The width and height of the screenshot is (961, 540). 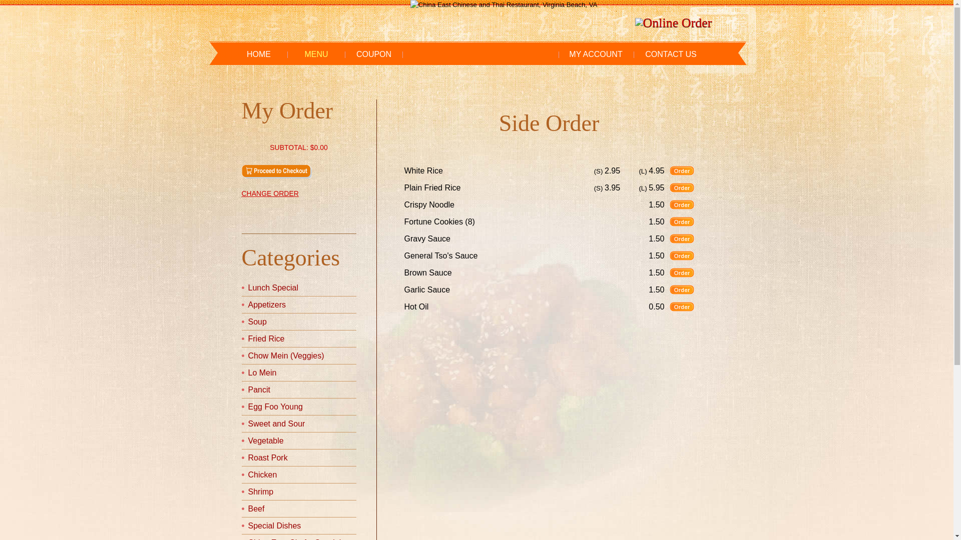 I want to click on Roast Pork, so click(x=268, y=458).